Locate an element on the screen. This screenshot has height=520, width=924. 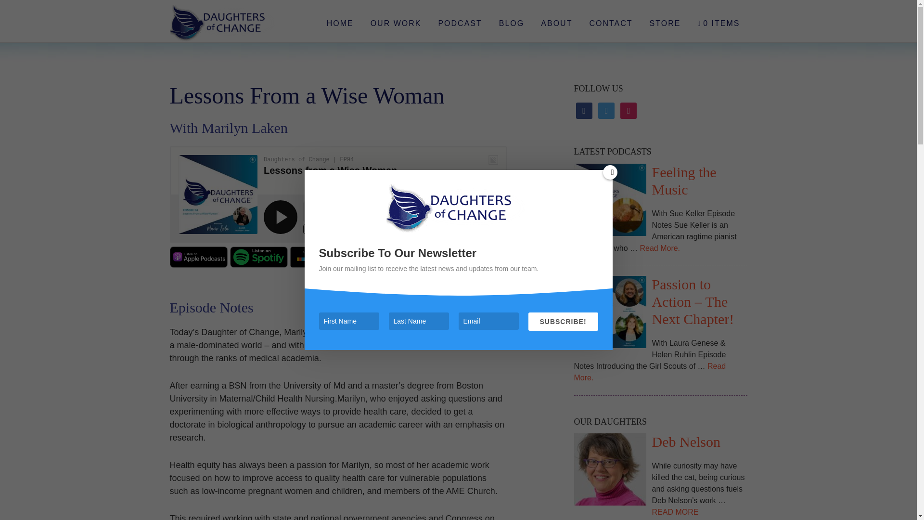
Twitter is located at coordinates (606, 110).